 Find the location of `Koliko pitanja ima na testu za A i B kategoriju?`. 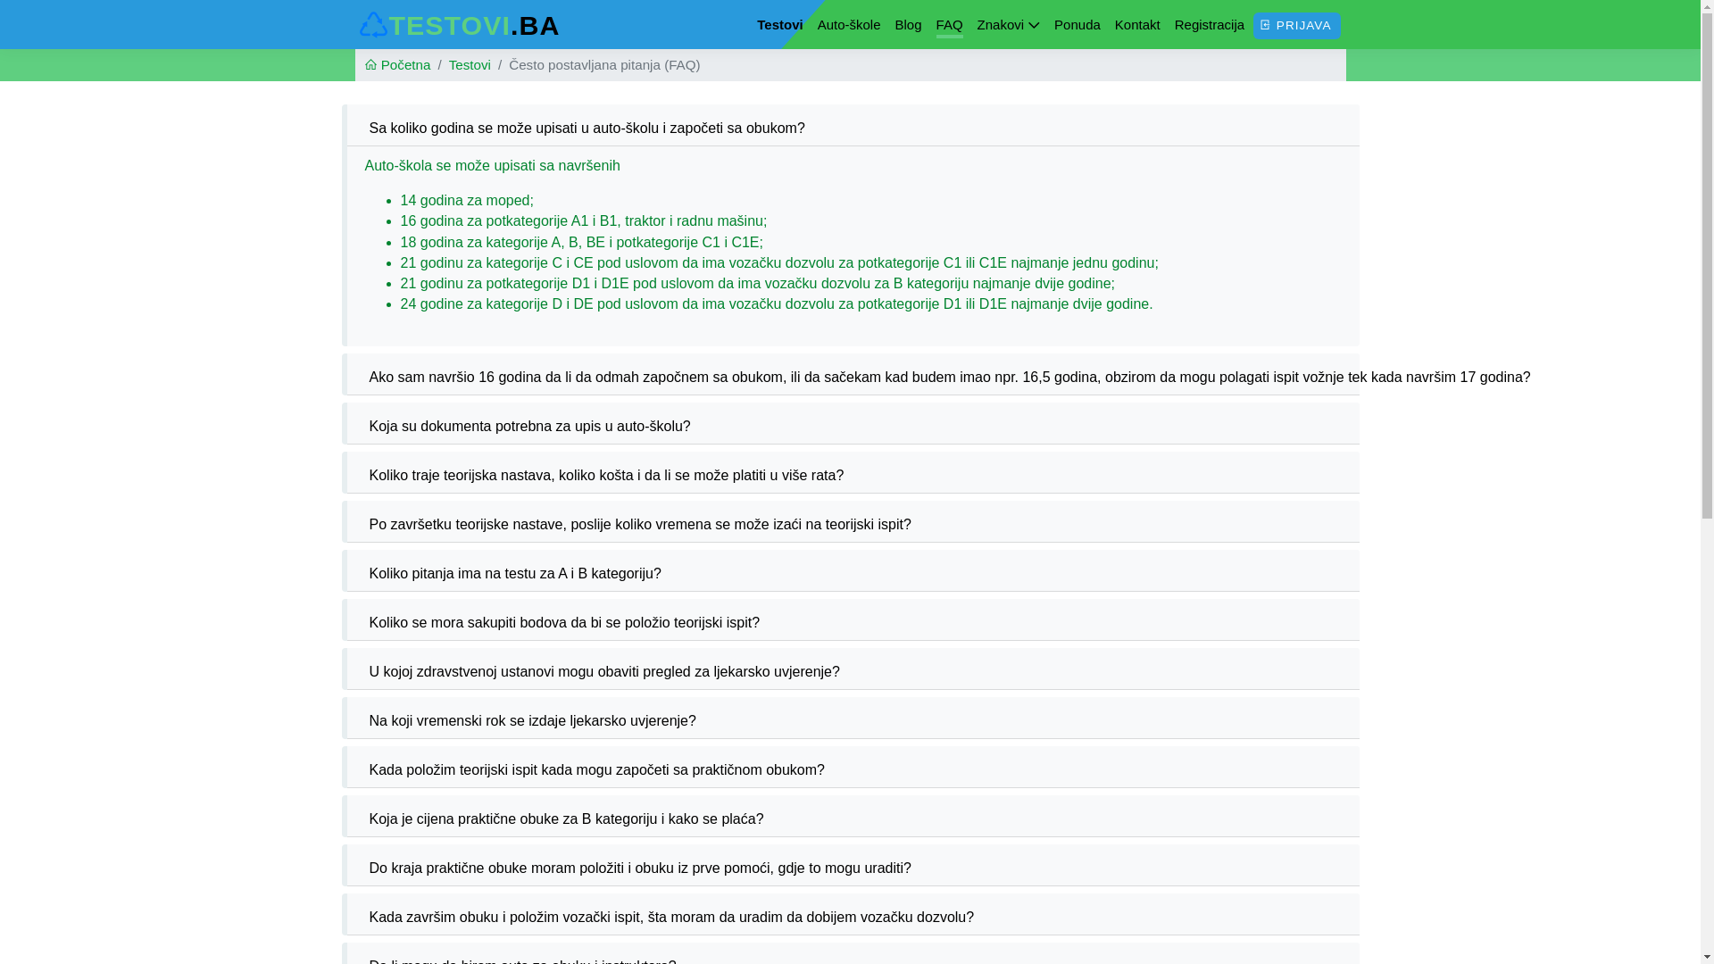

Koliko pitanja ima na testu za A i B kategoriju? is located at coordinates (514, 573).